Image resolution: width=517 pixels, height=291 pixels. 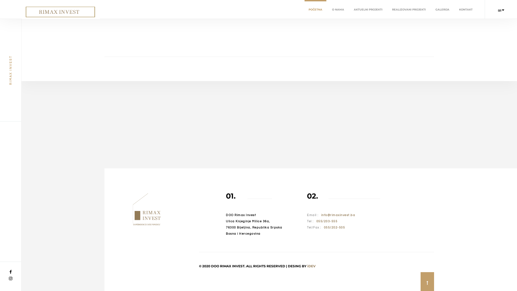 What do you see at coordinates (338, 10) in the screenshot?
I see `O NAMA` at bounding box center [338, 10].